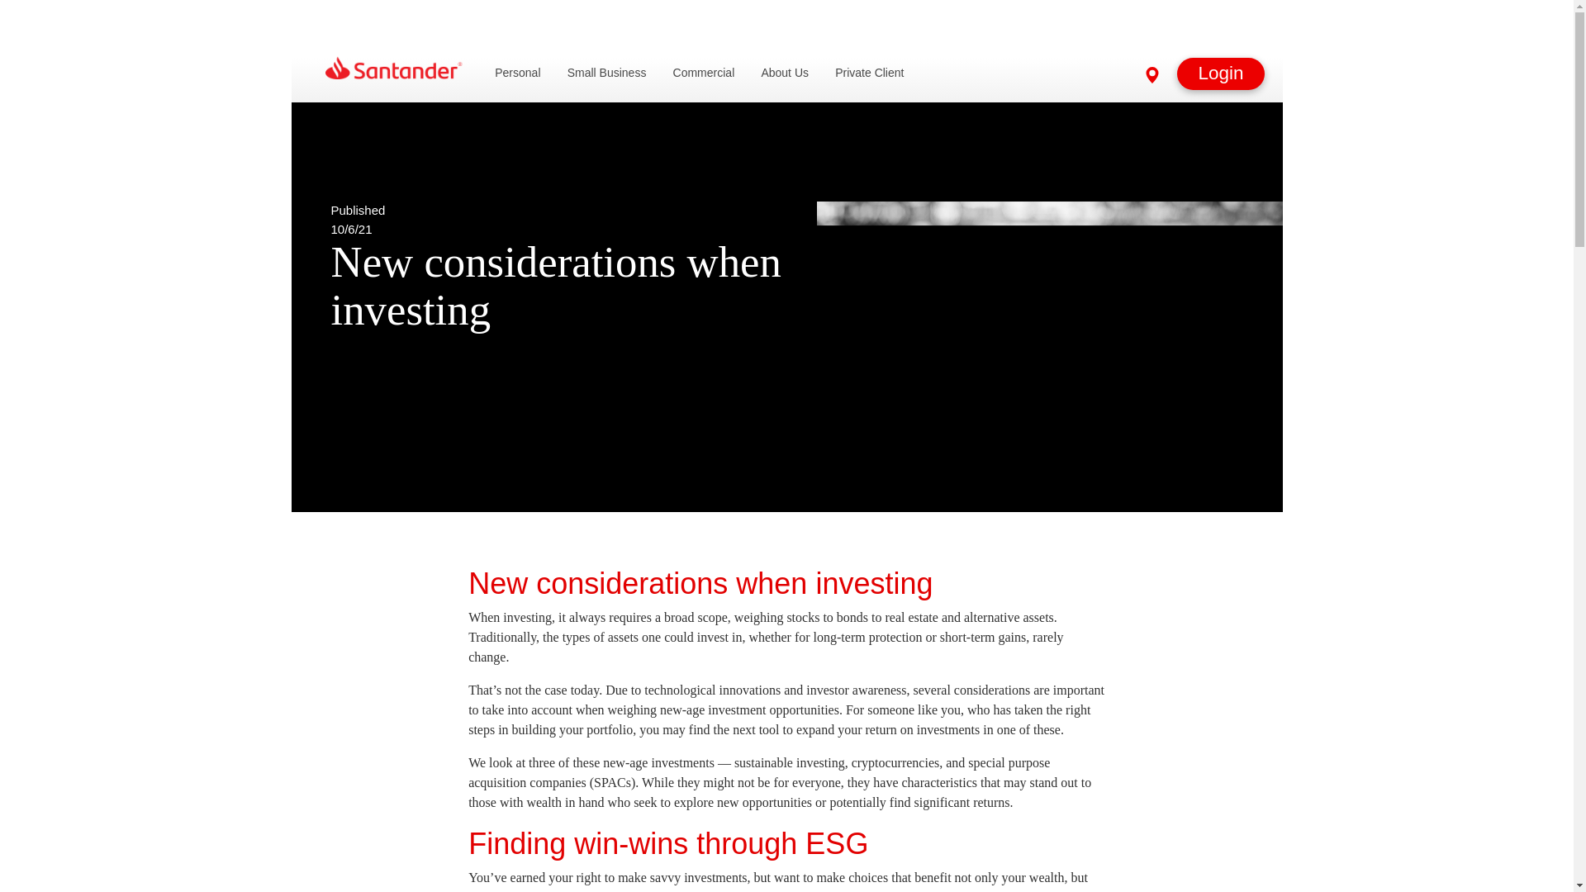 Image resolution: width=1586 pixels, height=892 pixels. What do you see at coordinates (869, 73) in the screenshot?
I see `Private Client` at bounding box center [869, 73].